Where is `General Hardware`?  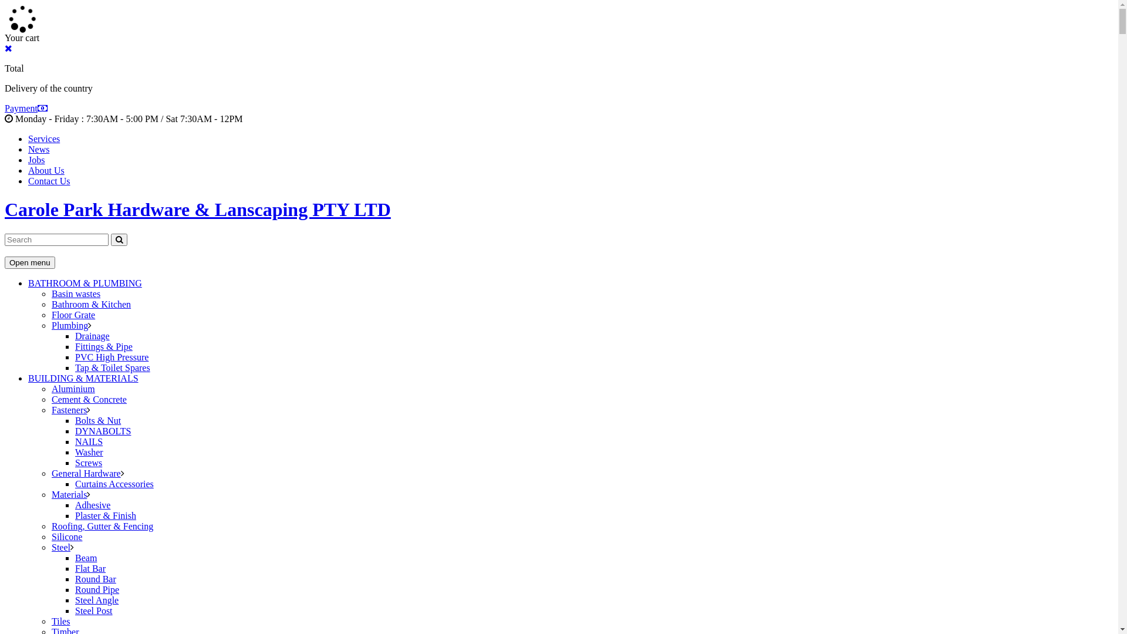 General Hardware is located at coordinates (86, 473).